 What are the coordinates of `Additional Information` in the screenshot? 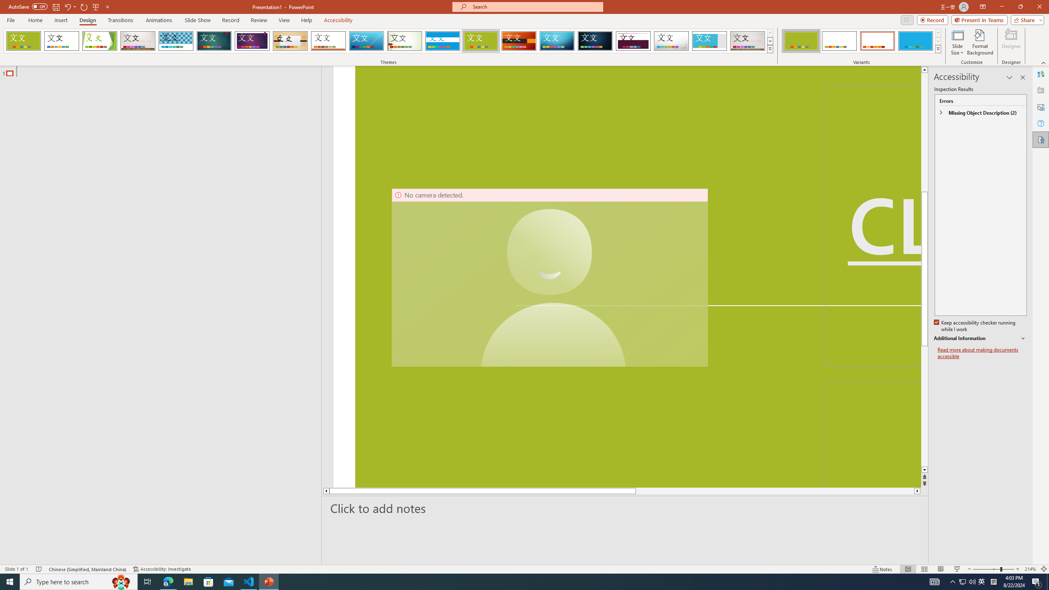 It's located at (980, 338).